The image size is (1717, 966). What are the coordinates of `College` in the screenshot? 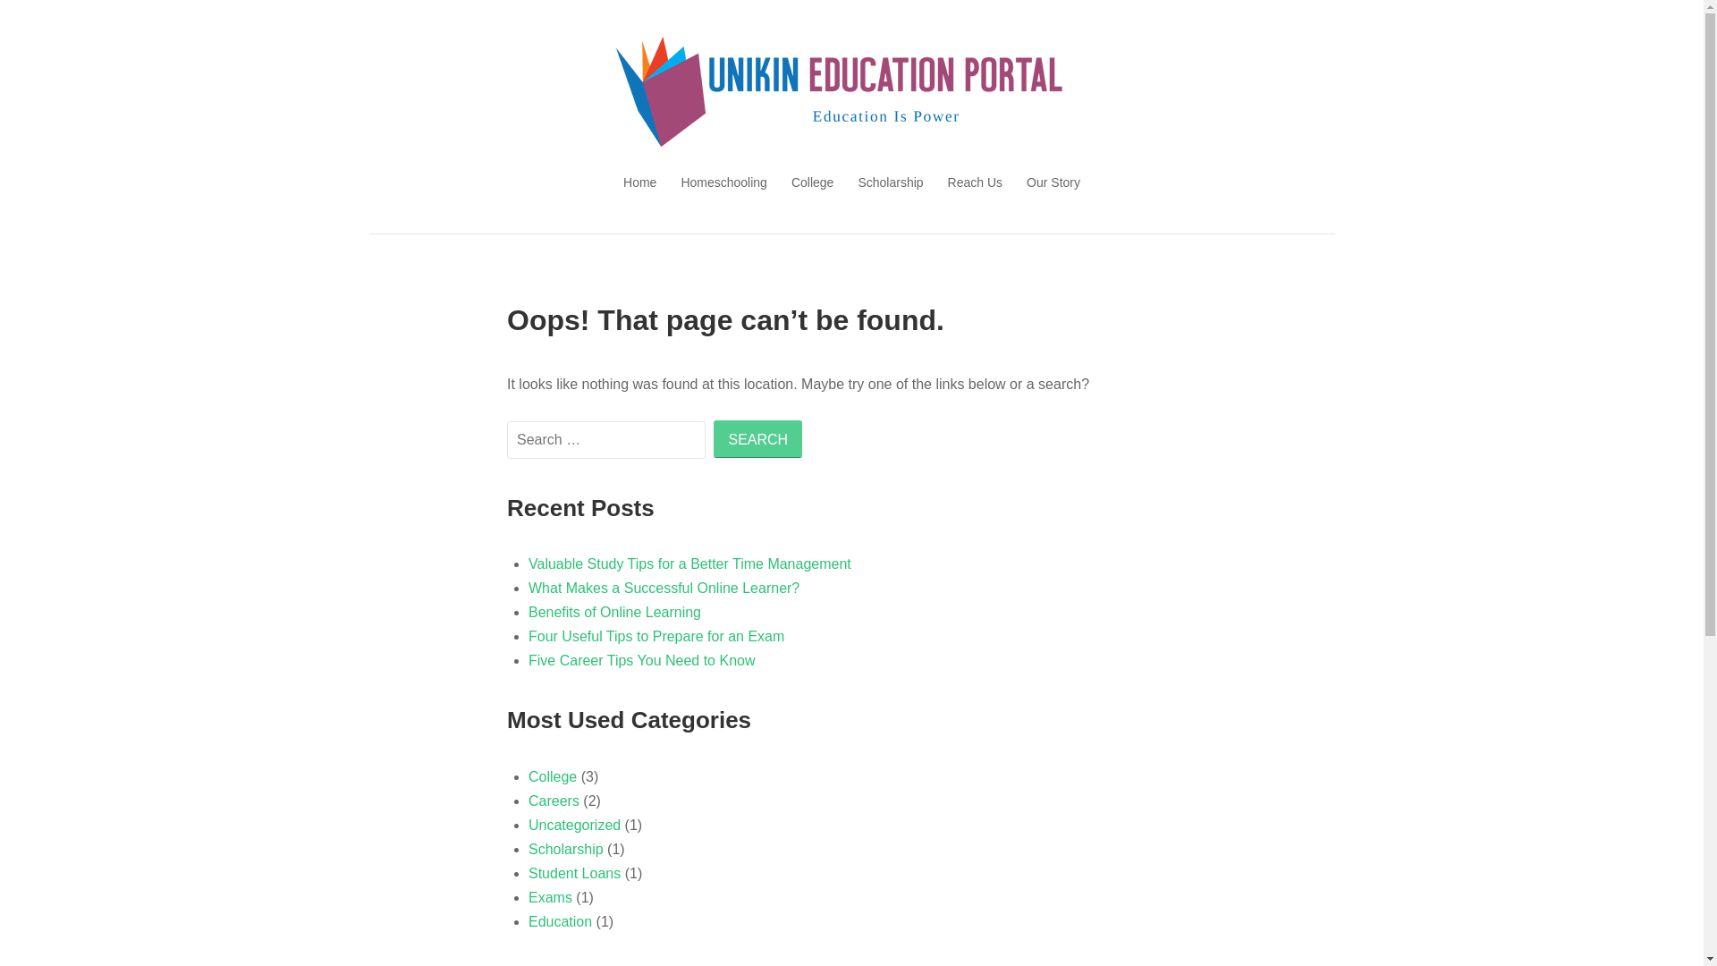 It's located at (812, 182).